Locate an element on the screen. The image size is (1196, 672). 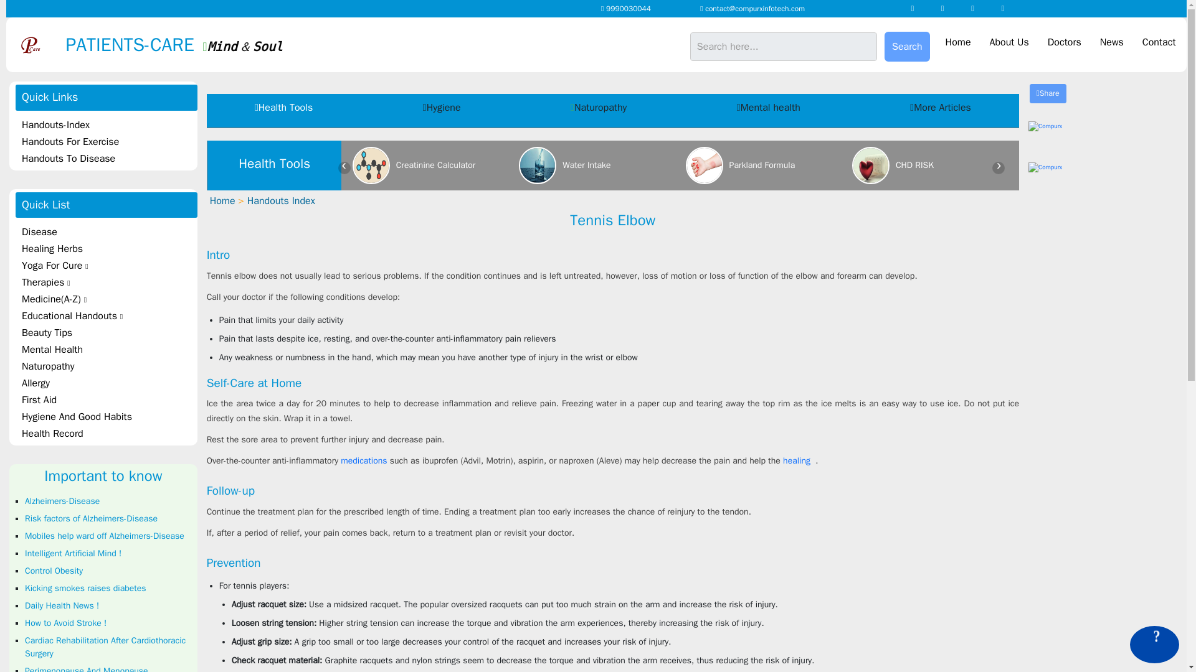
Search is located at coordinates (907, 46).